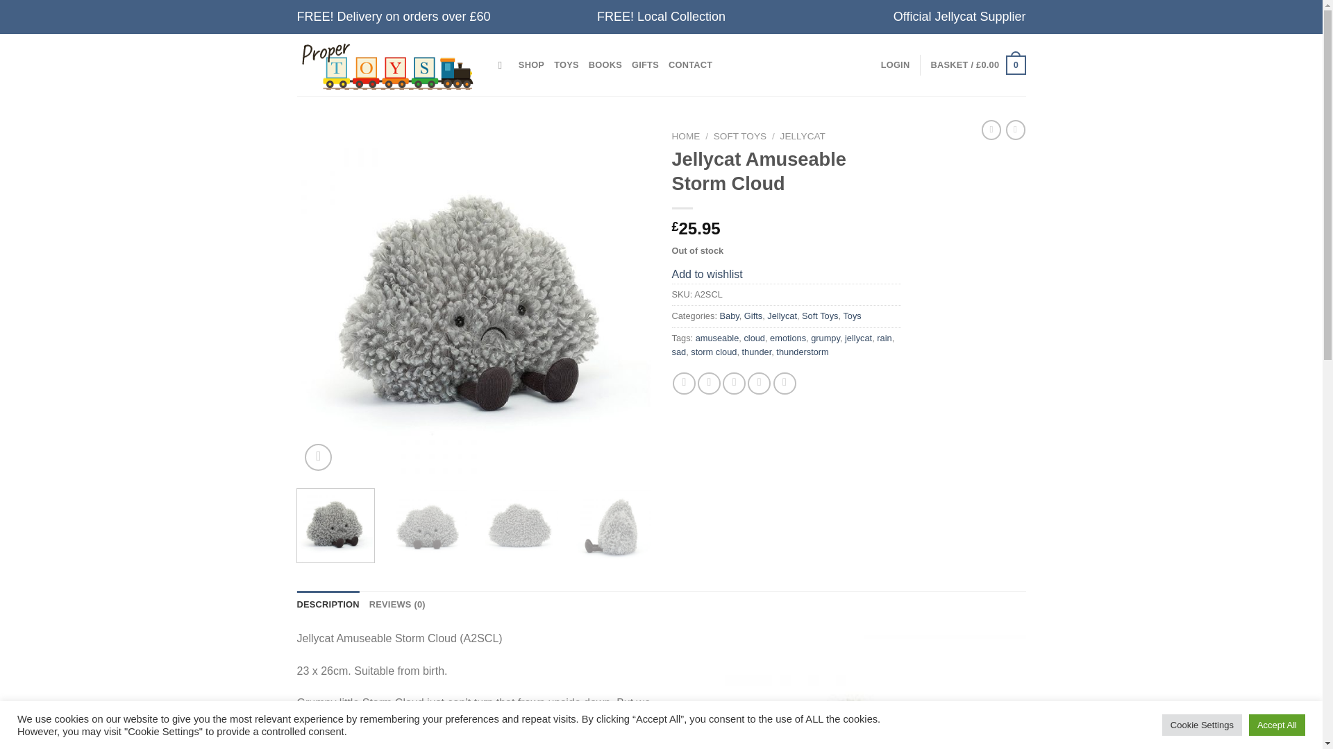  I want to click on LOGIN, so click(896, 65).